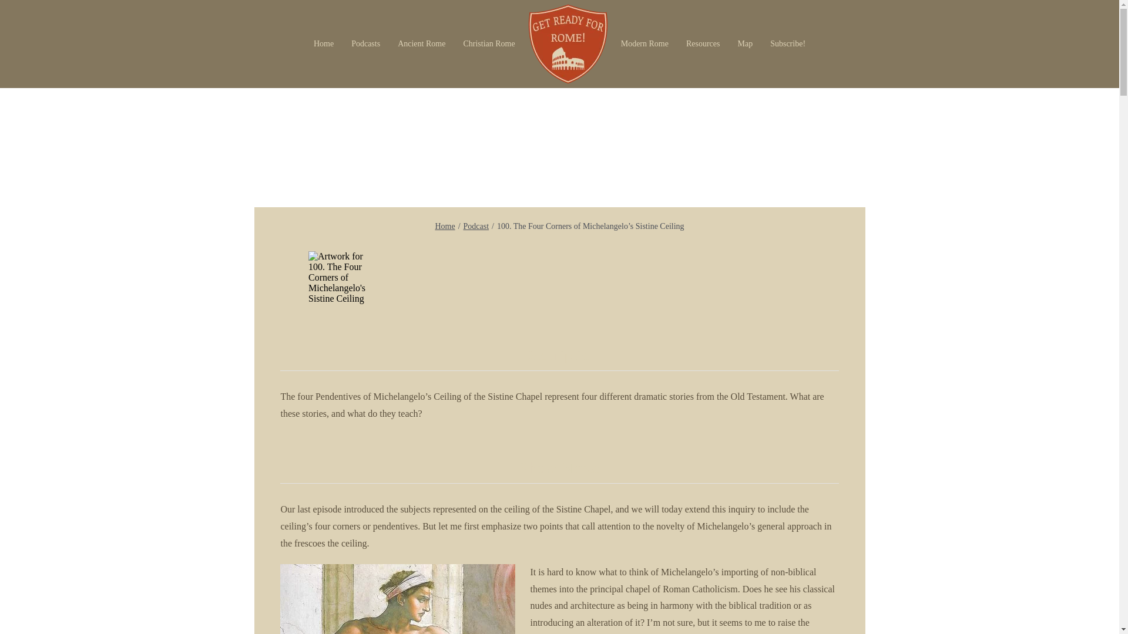  I want to click on Subscribe!, so click(788, 44).